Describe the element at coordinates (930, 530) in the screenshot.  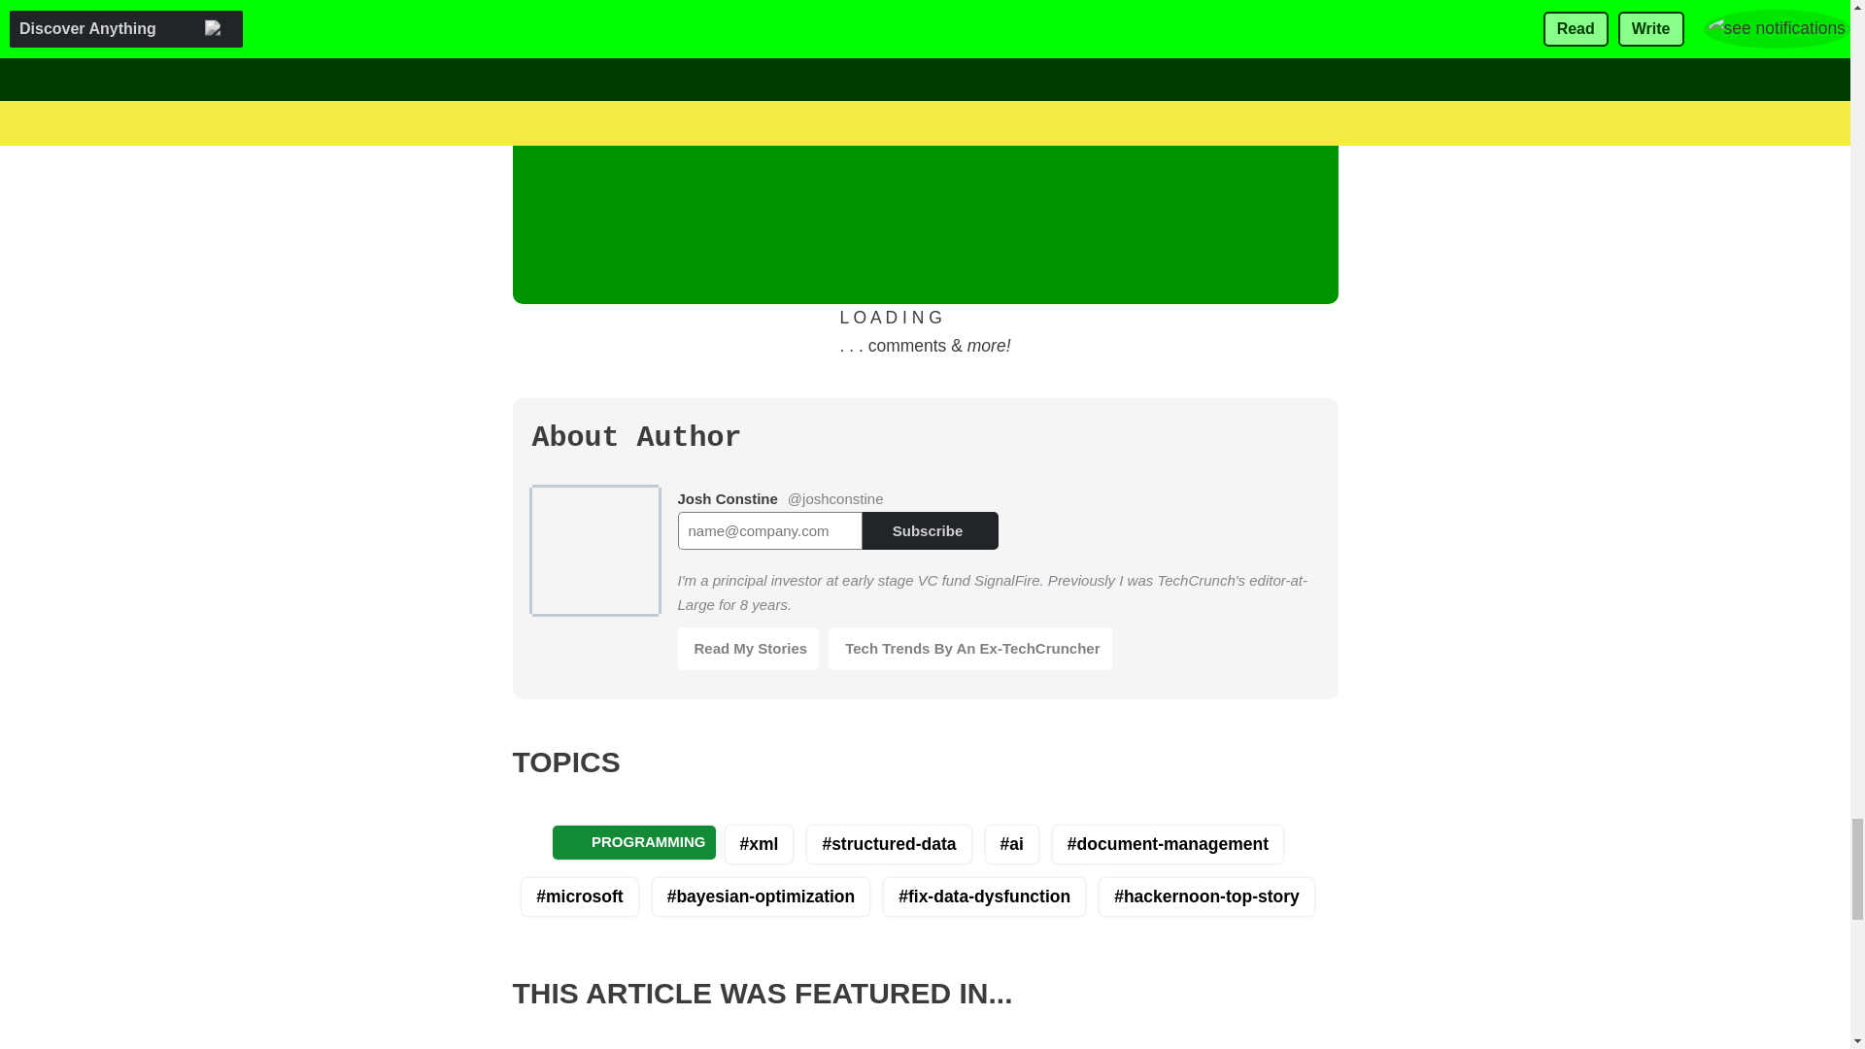
I see `Subscribe` at that location.